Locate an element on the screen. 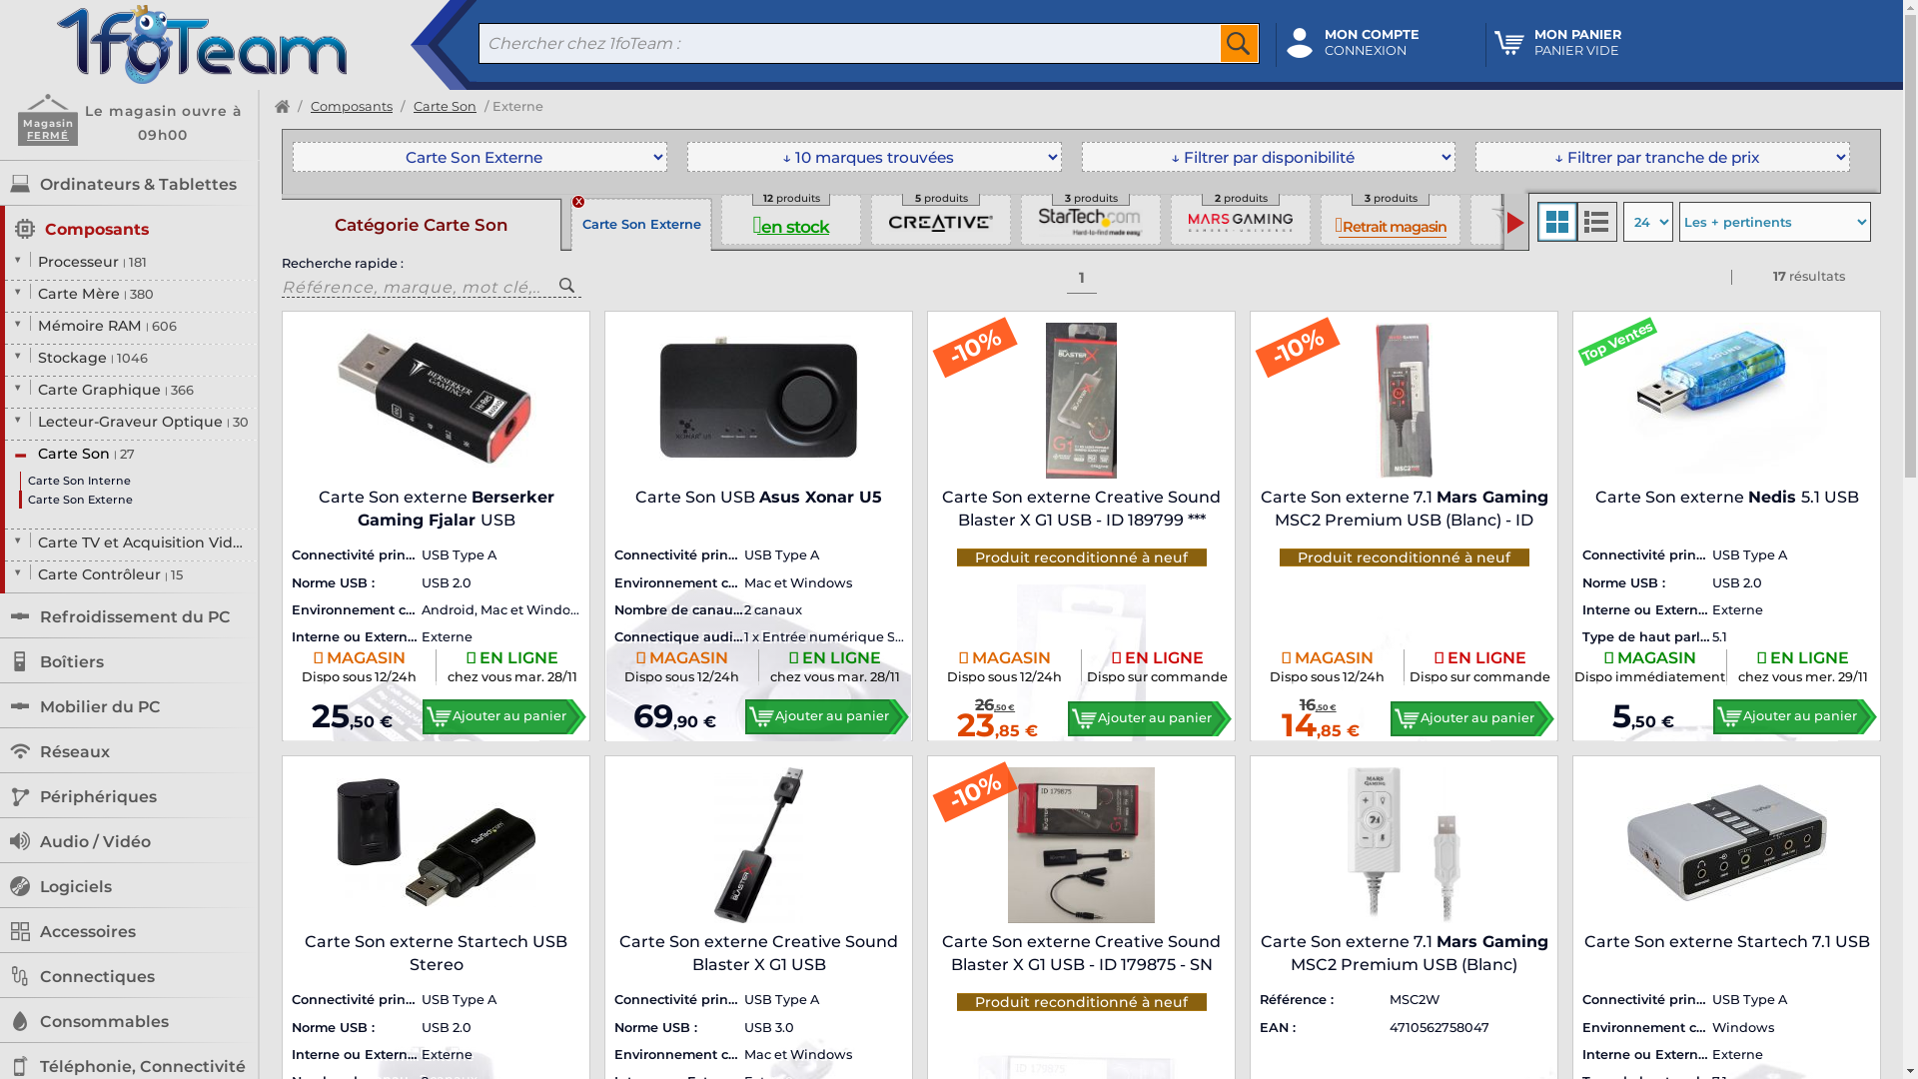  Carte Son externe Creative Sound Blaster X G1 USB is located at coordinates (759, 951).